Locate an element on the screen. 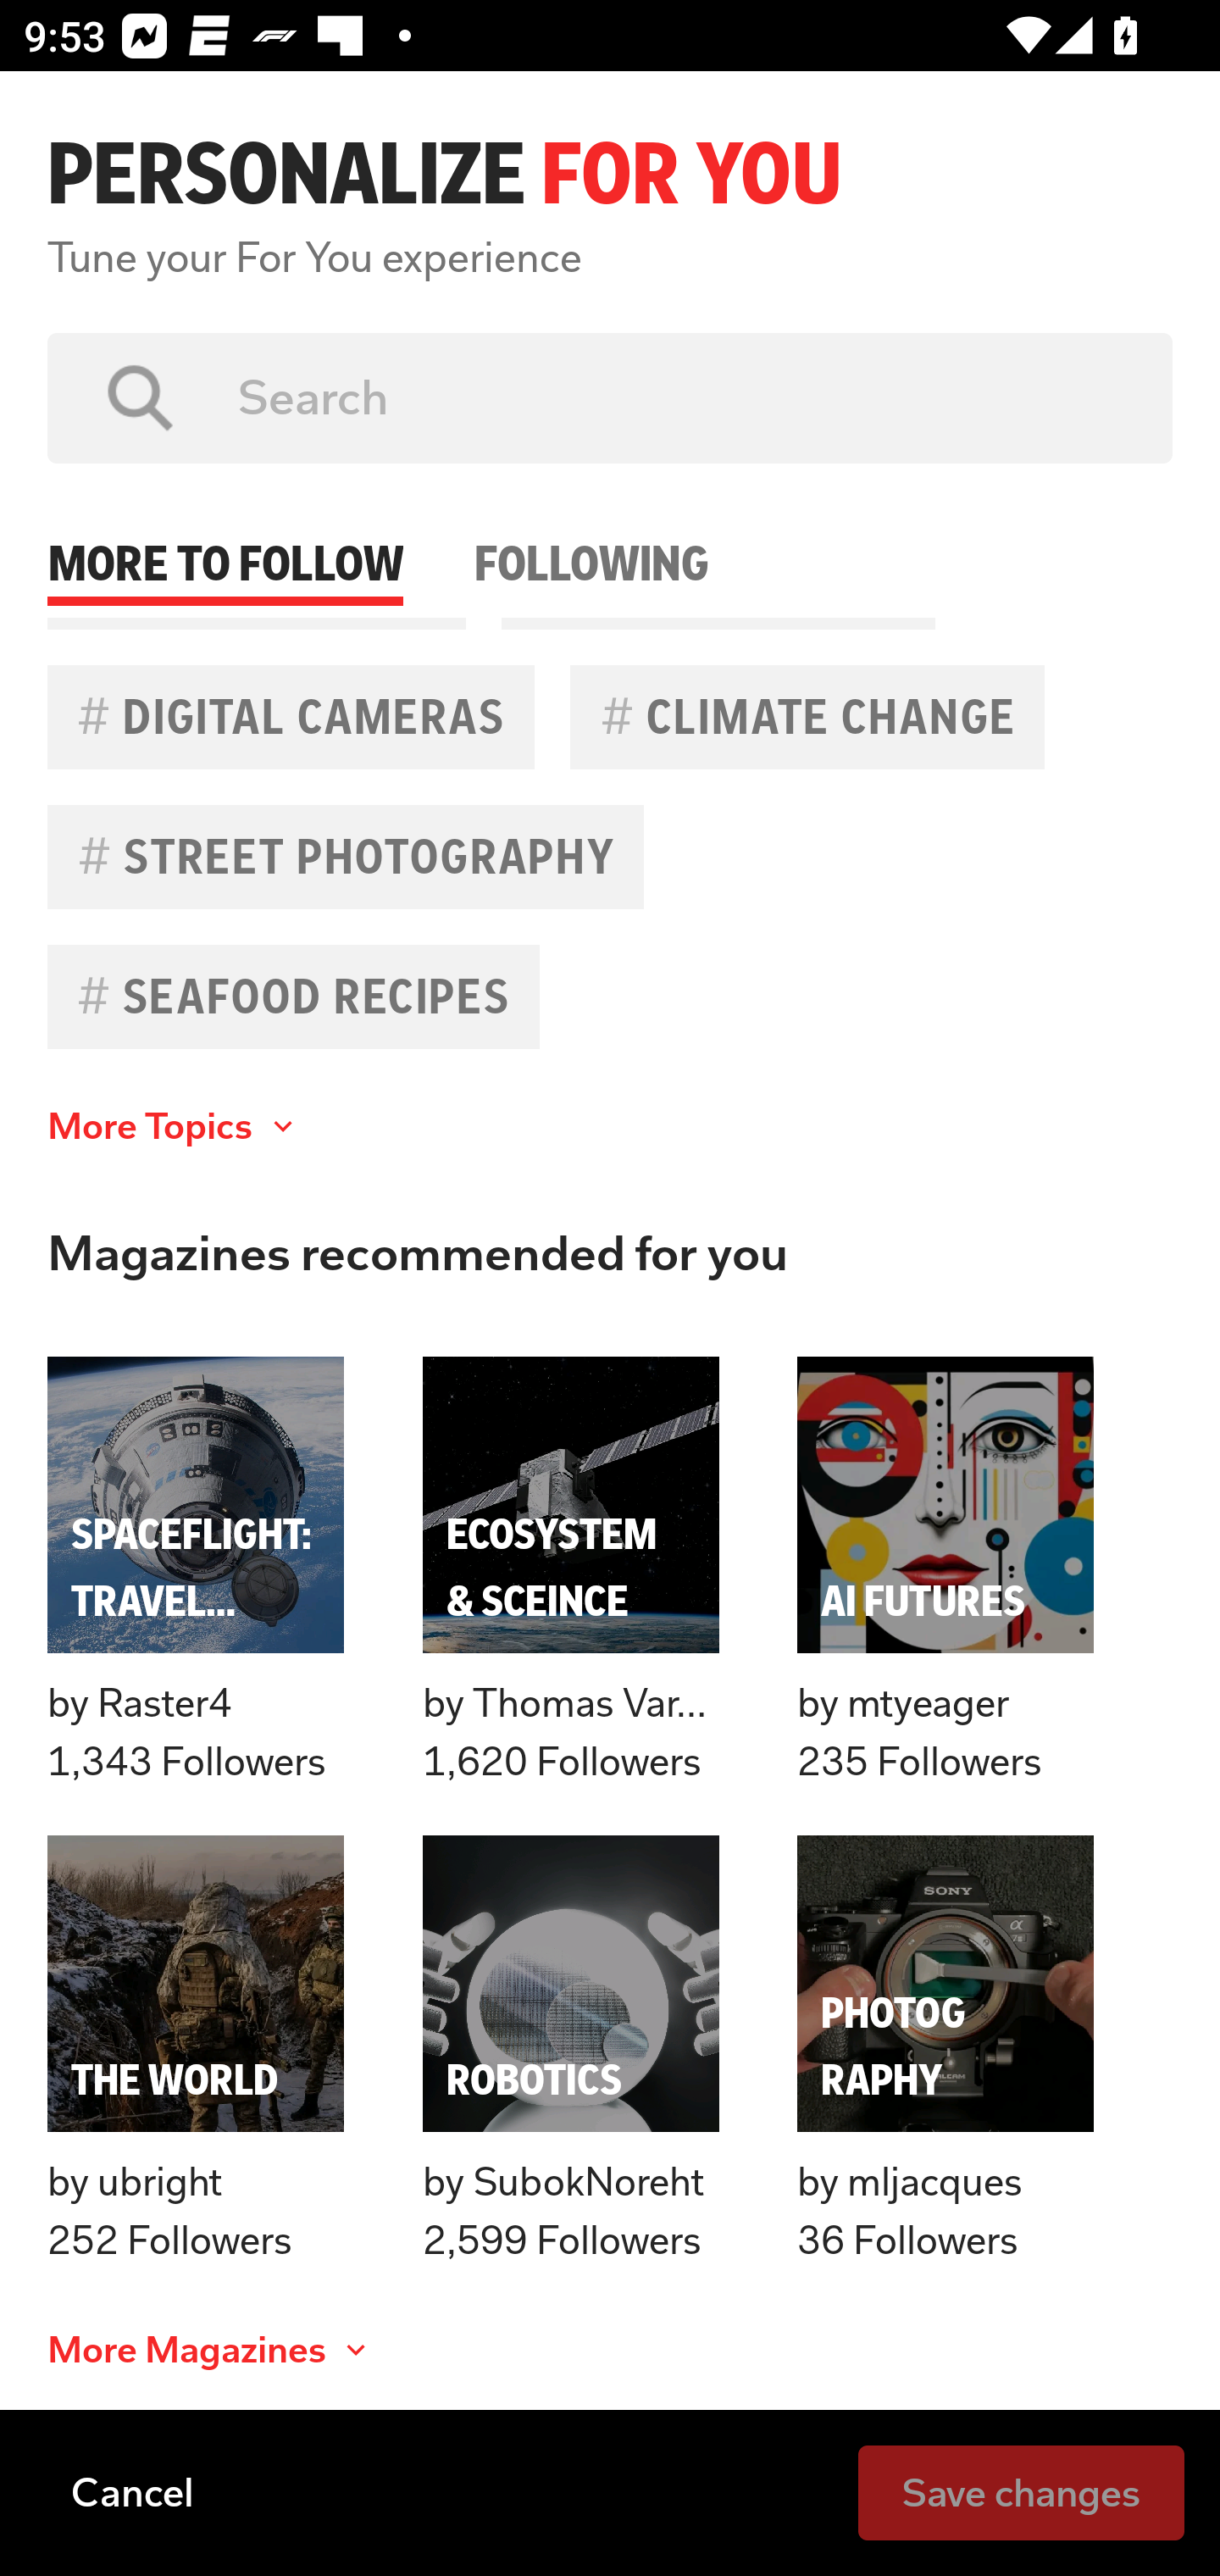 This screenshot has height=2576, width=1220. # STREET PHOTOGRAPHY is located at coordinates (346, 856).